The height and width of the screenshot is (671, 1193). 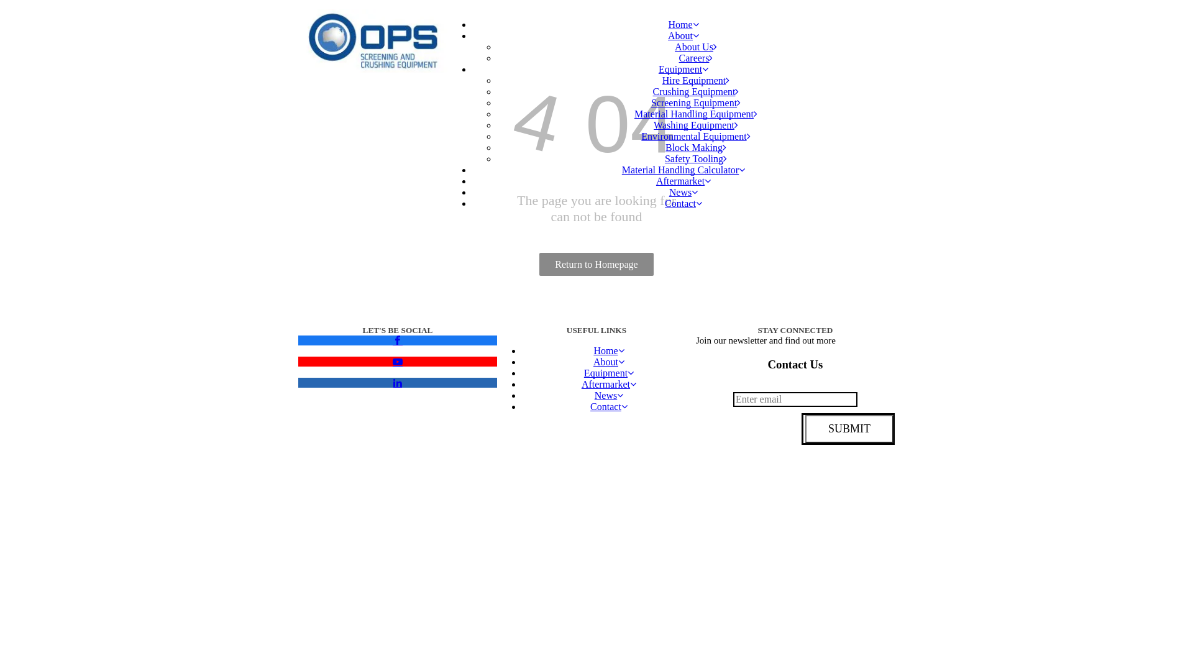 What do you see at coordinates (696, 47) in the screenshot?
I see `About Us` at bounding box center [696, 47].